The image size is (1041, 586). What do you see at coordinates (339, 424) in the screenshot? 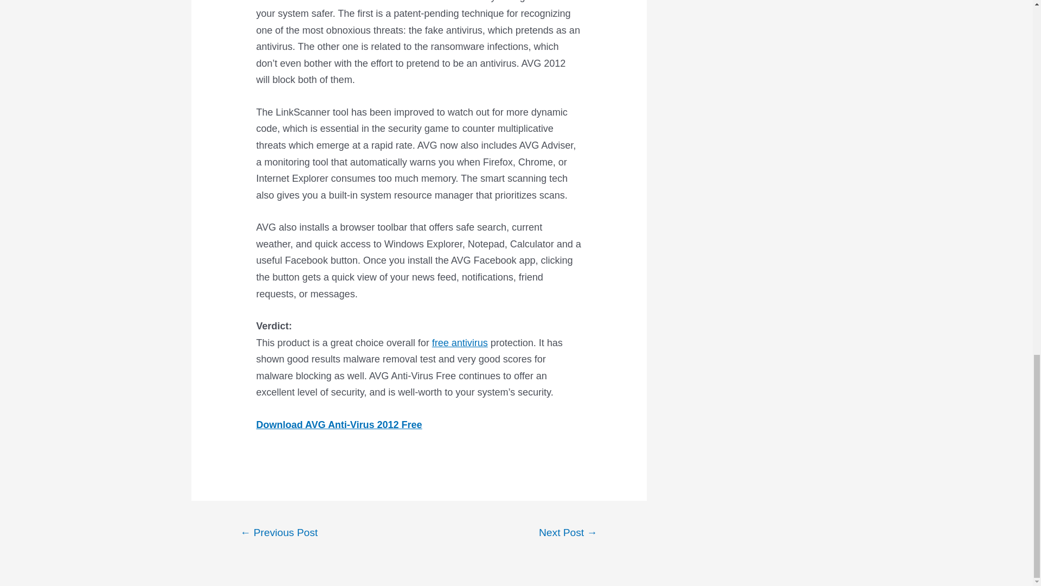
I see `Download AVG Anti-Virus 2012 Free` at bounding box center [339, 424].